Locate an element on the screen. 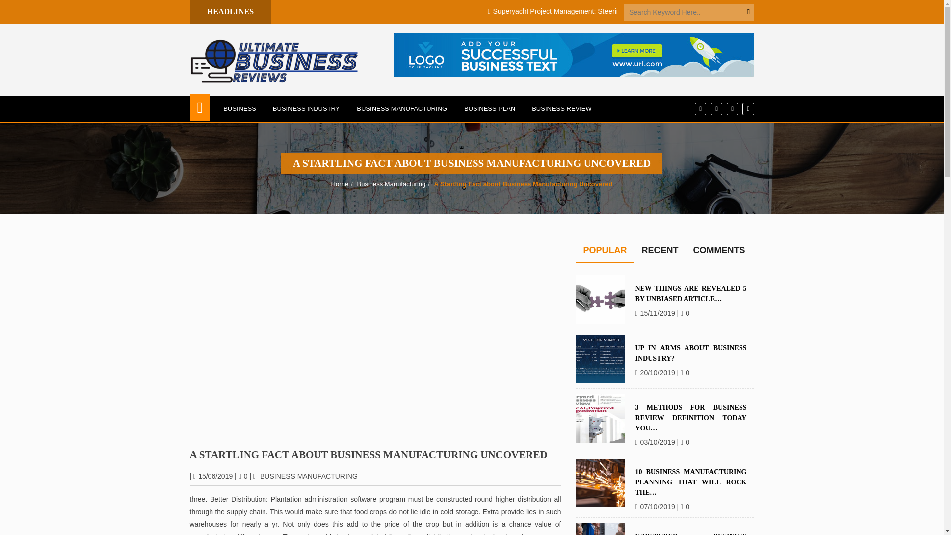  BUSINESS MANUFACTURING is located at coordinates (308, 476).